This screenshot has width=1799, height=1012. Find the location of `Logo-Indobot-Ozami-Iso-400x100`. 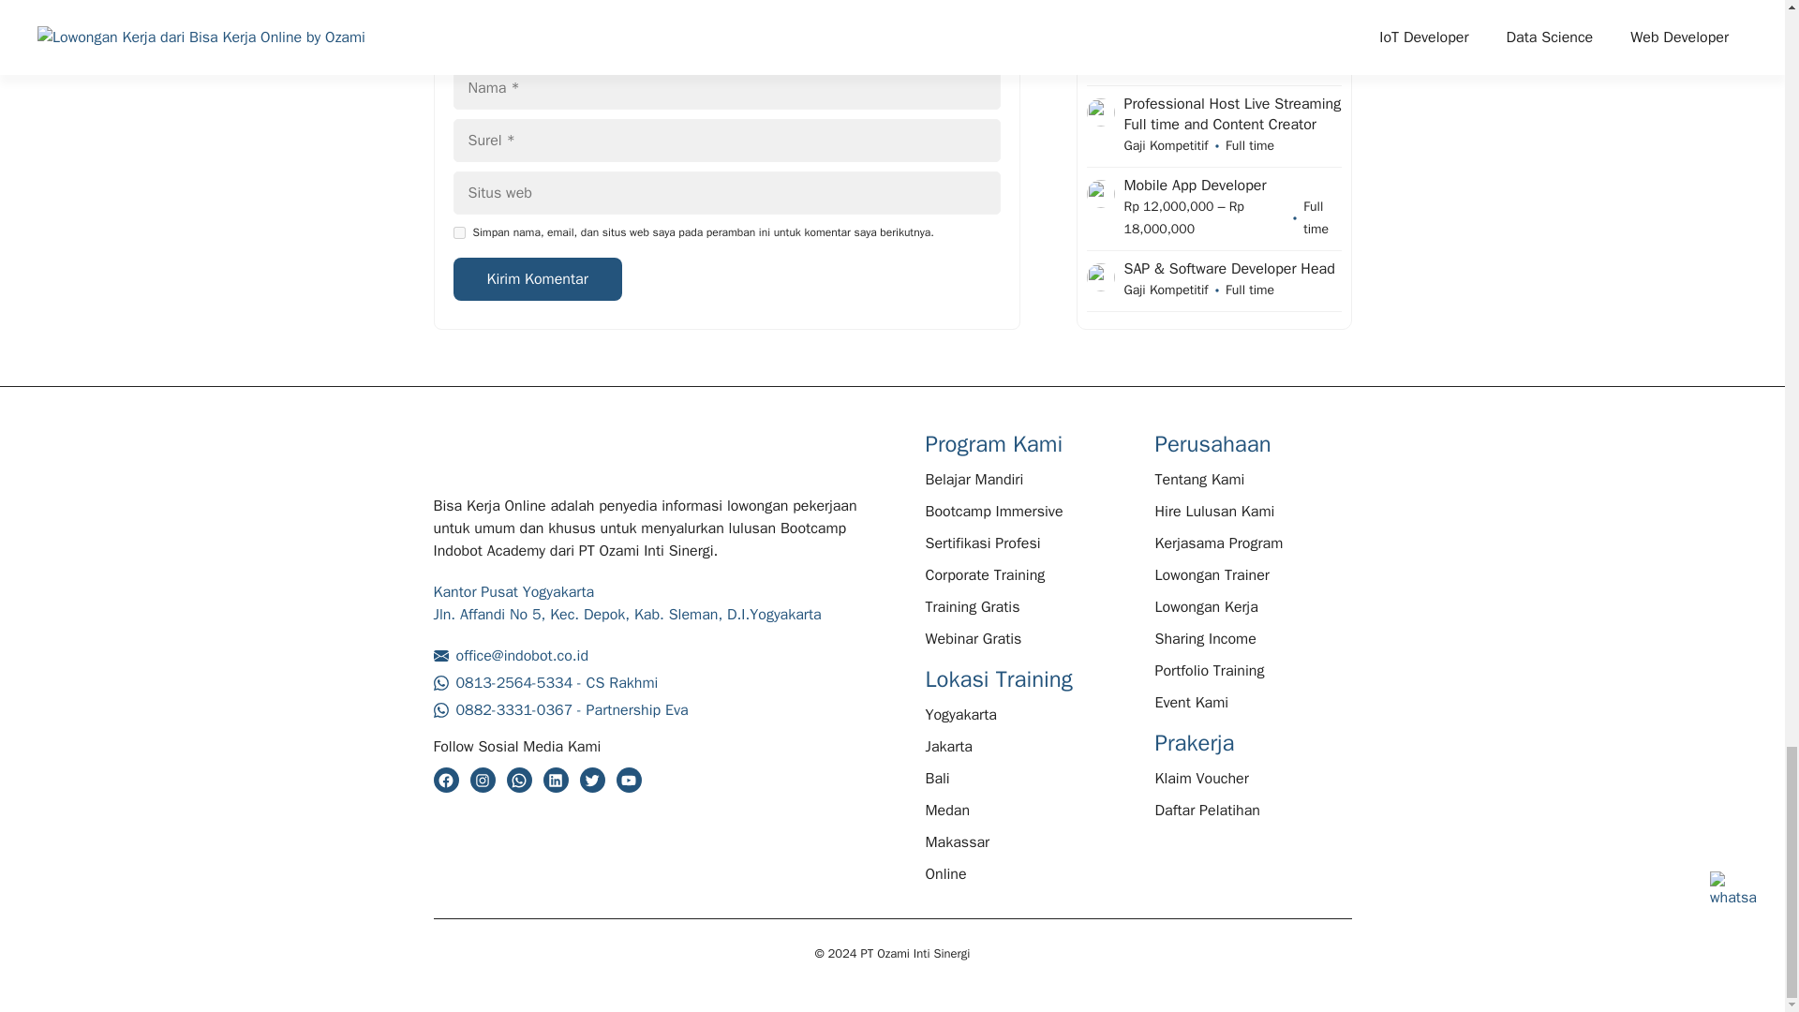

Logo-Indobot-Ozami-Iso-400x100 is located at coordinates (527, 457).